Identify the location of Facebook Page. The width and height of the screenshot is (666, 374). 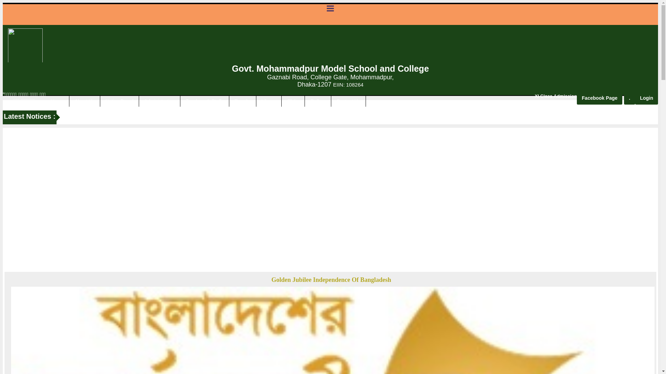
(599, 98).